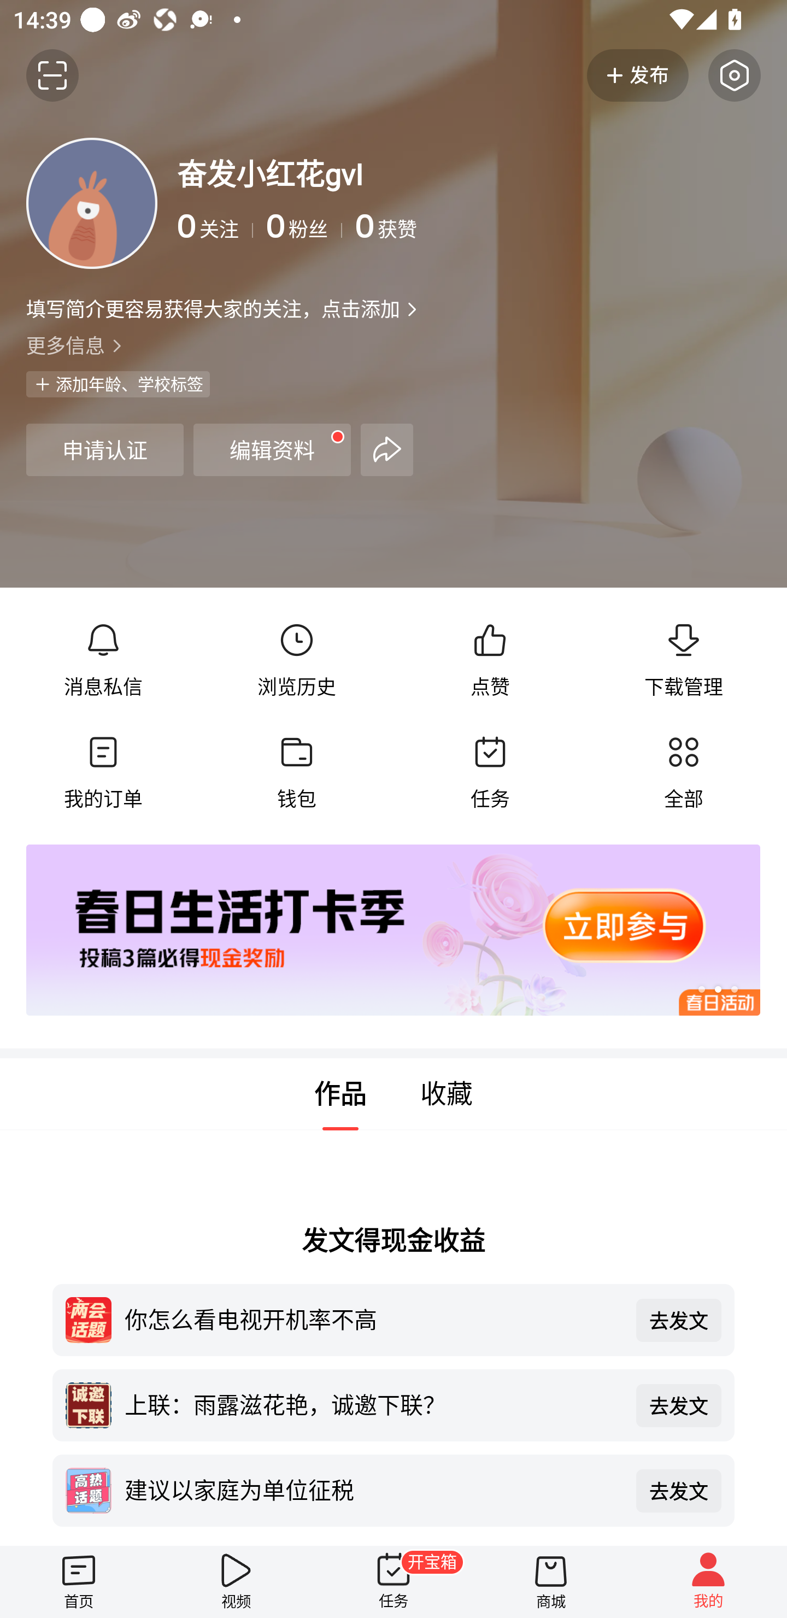 This screenshot has height=1618, width=787. Describe the element at coordinates (296, 660) in the screenshot. I see `浏览历史` at that location.